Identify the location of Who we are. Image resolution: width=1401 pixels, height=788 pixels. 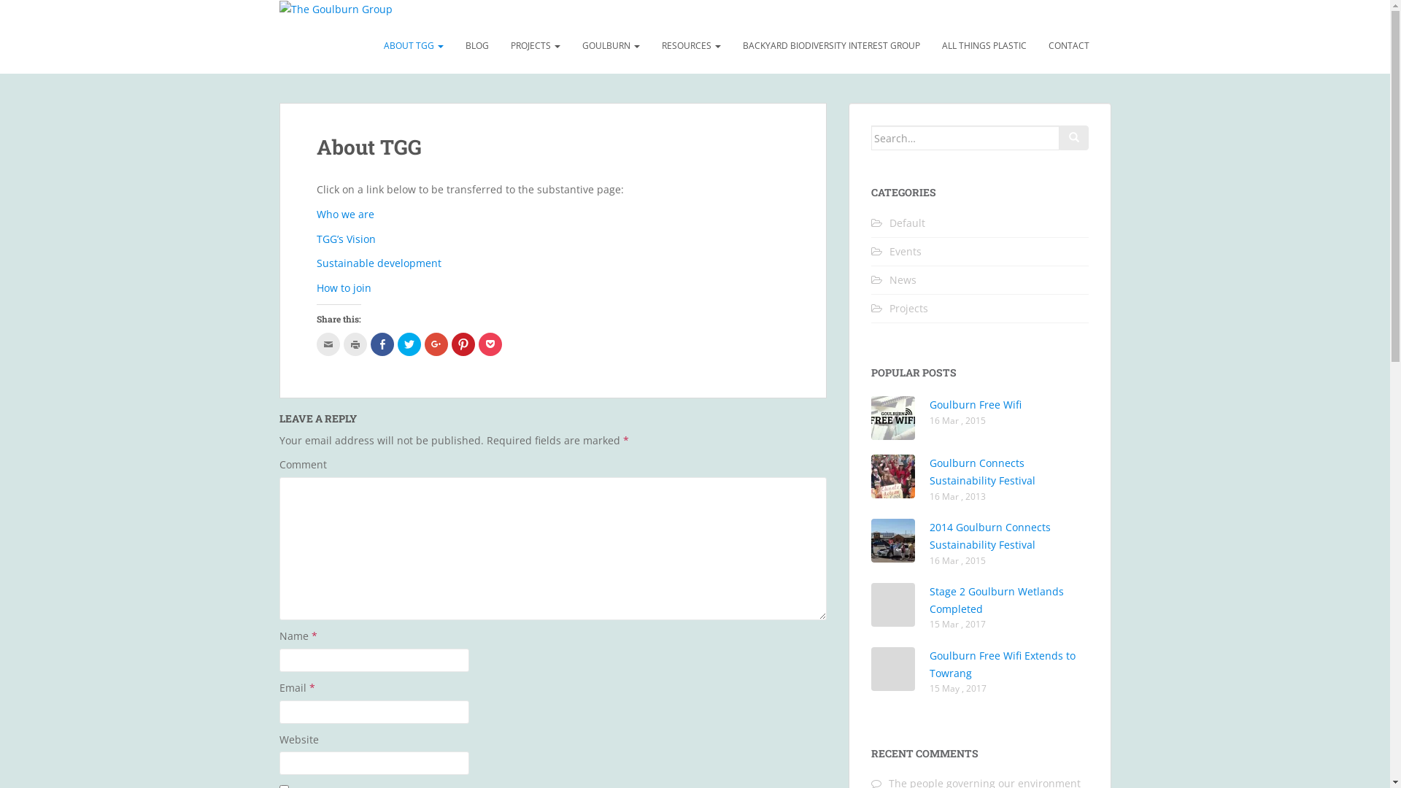
(346, 215).